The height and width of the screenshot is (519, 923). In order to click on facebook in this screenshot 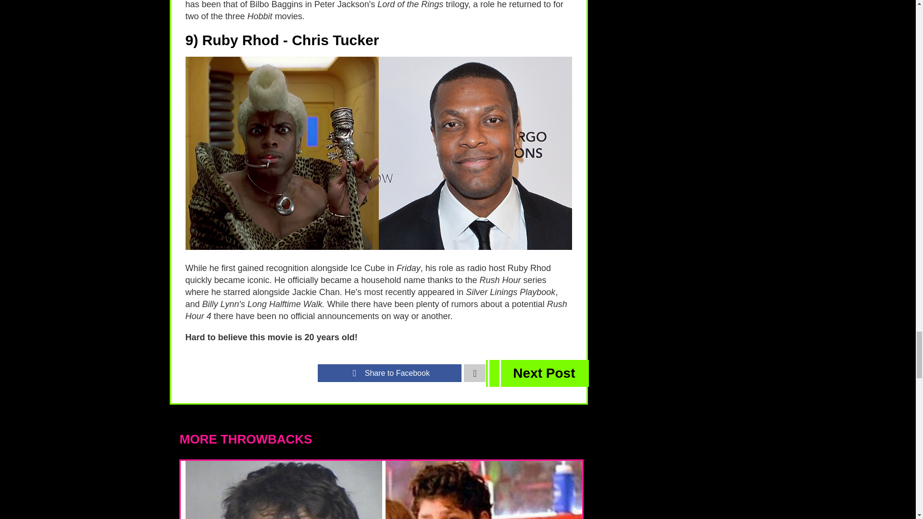, I will do `click(389, 373)`.